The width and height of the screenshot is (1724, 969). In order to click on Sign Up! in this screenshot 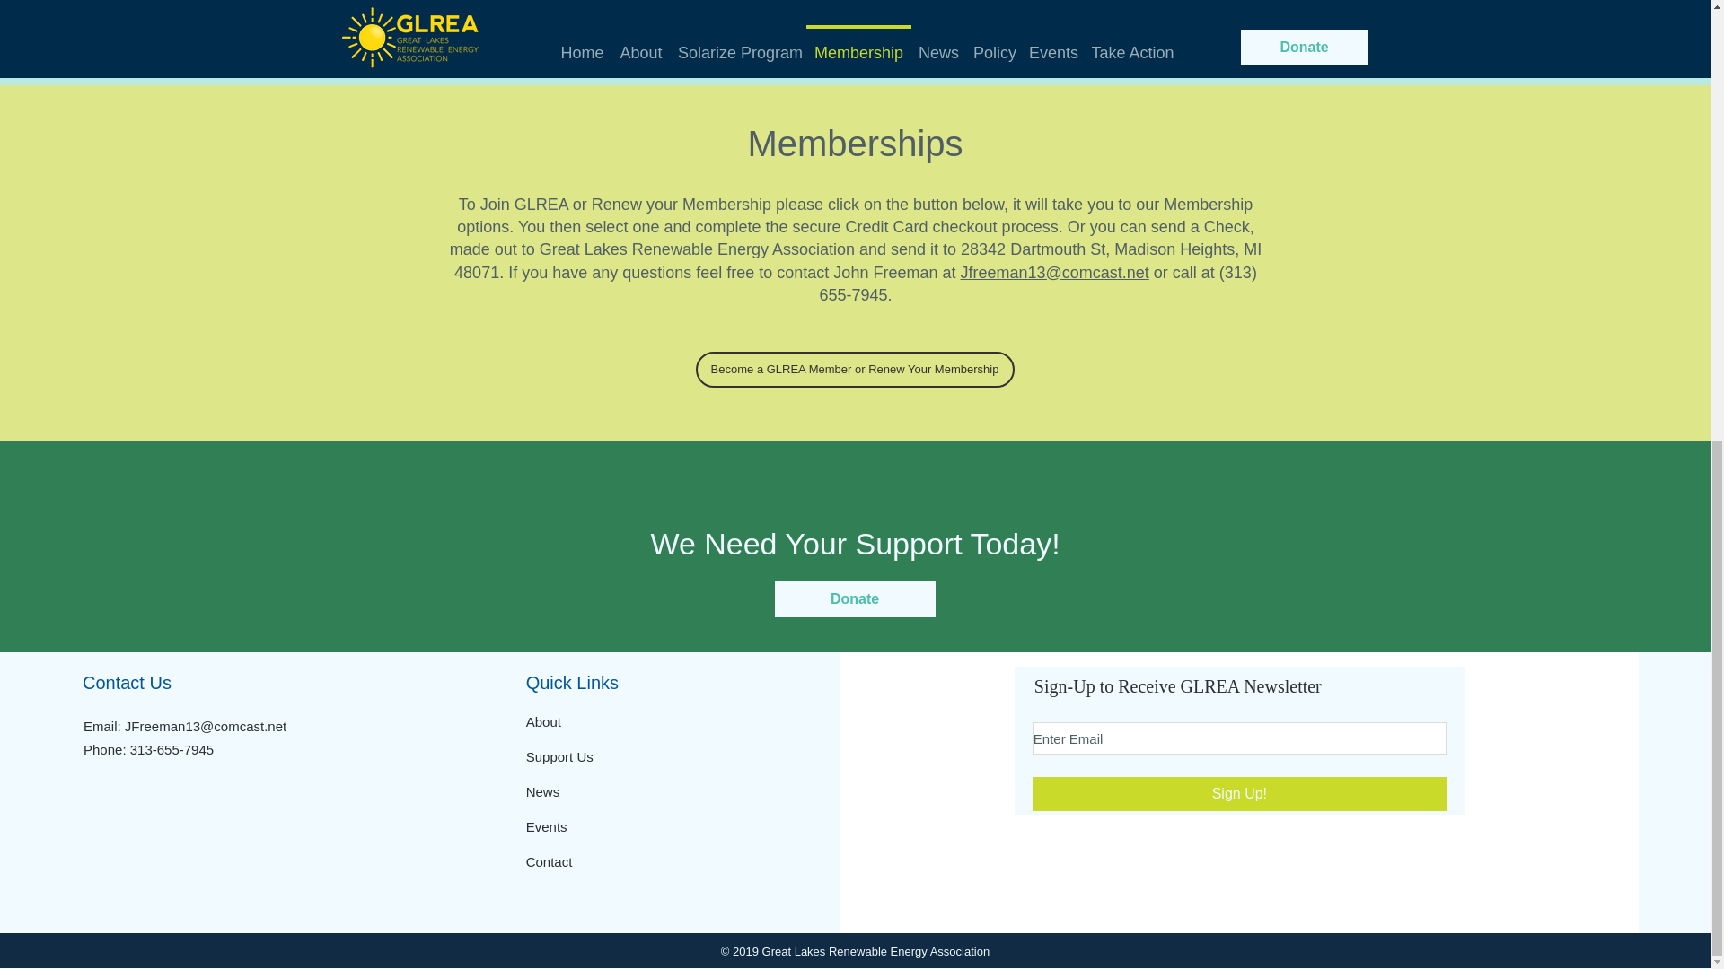, I will do `click(1239, 793)`.